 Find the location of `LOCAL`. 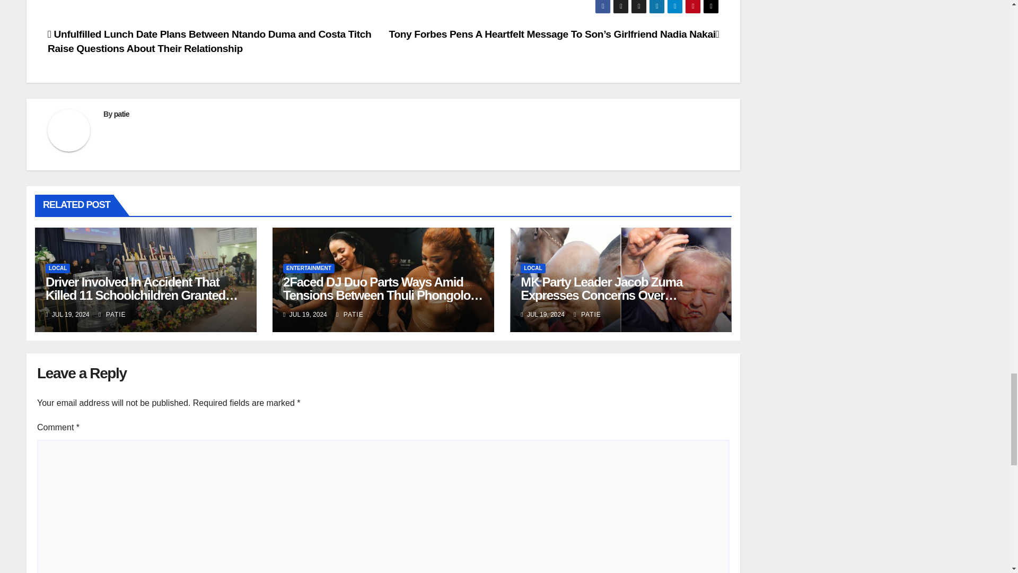

LOCAL is located at coordinates (58, 268).